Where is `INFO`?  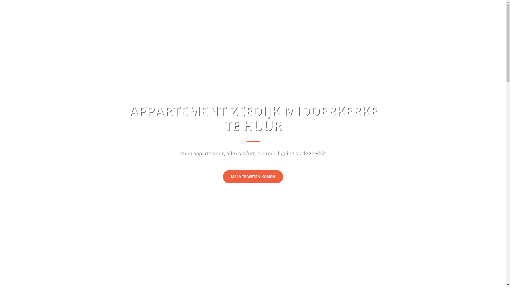
INFO is located at coordinates (453, 7).